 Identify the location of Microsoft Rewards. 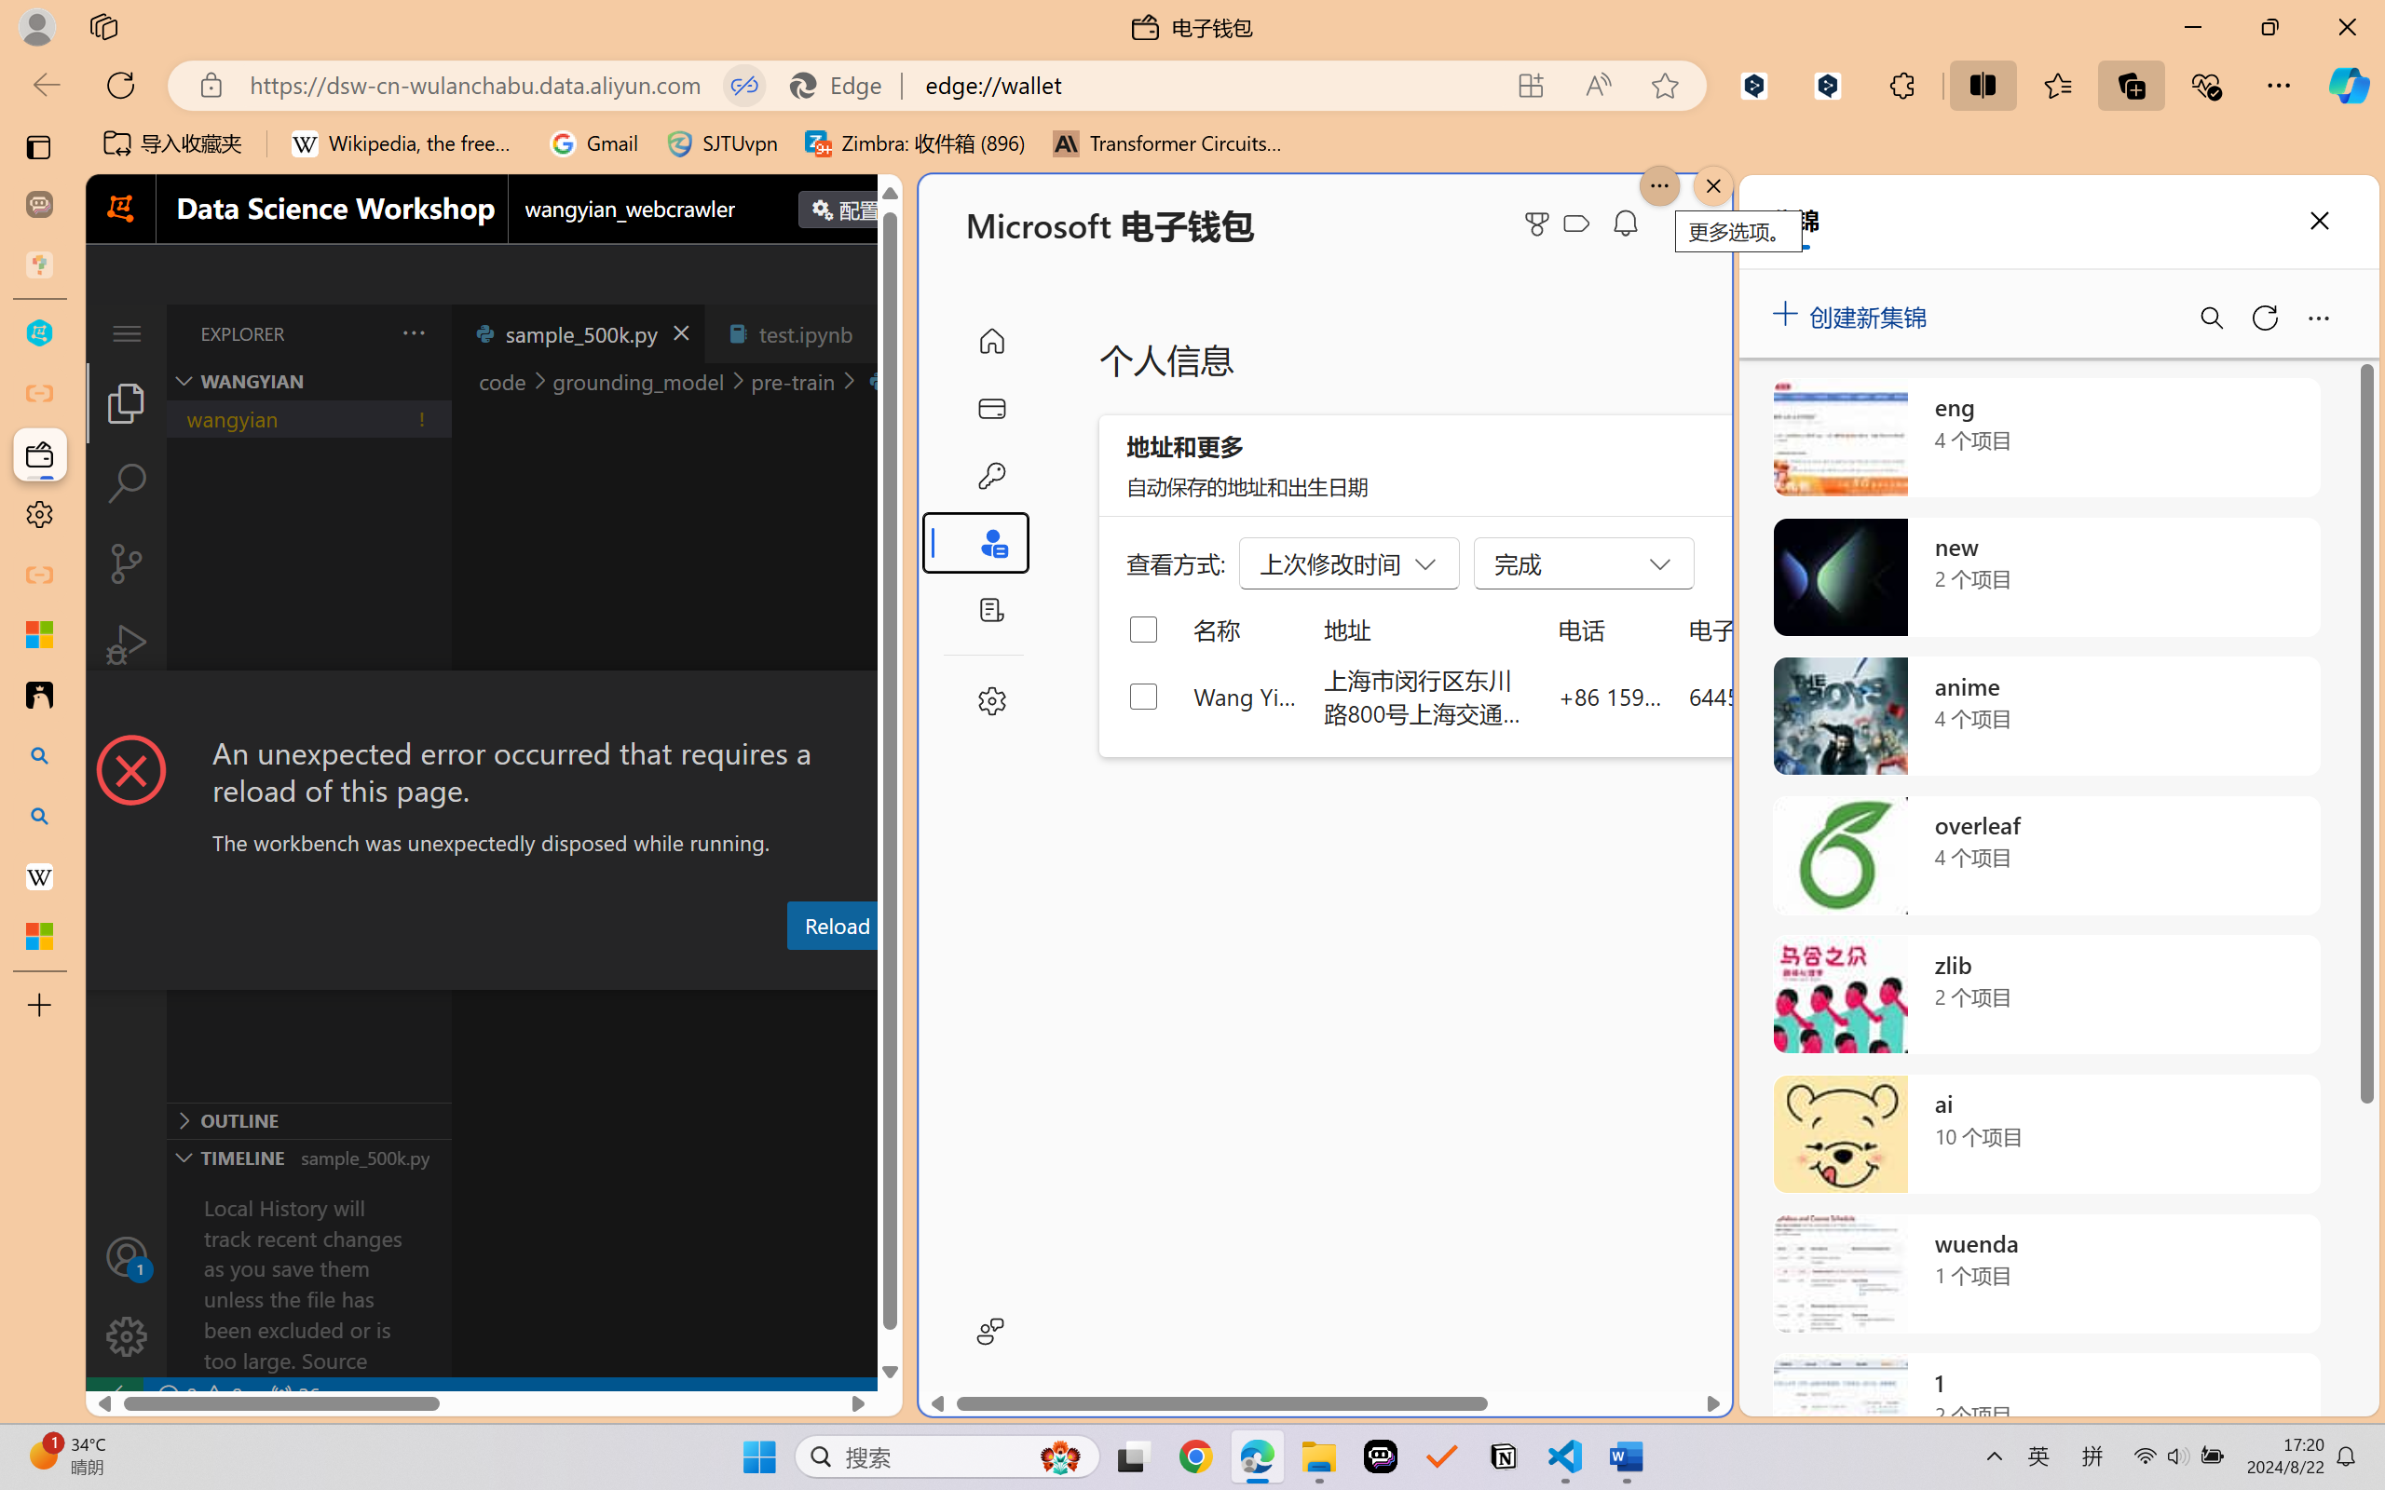
(1540, 223).